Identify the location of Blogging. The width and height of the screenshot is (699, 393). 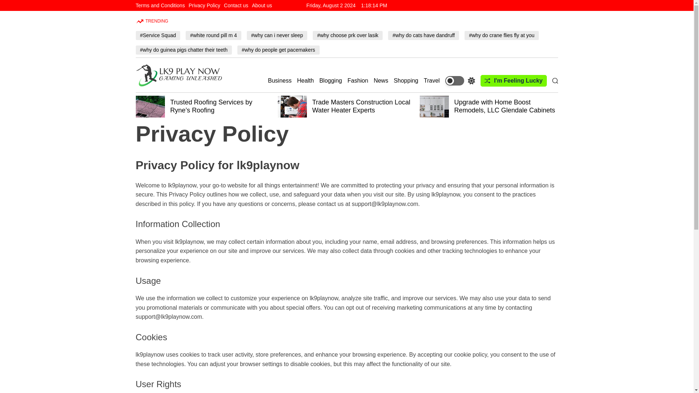
(331, 80).